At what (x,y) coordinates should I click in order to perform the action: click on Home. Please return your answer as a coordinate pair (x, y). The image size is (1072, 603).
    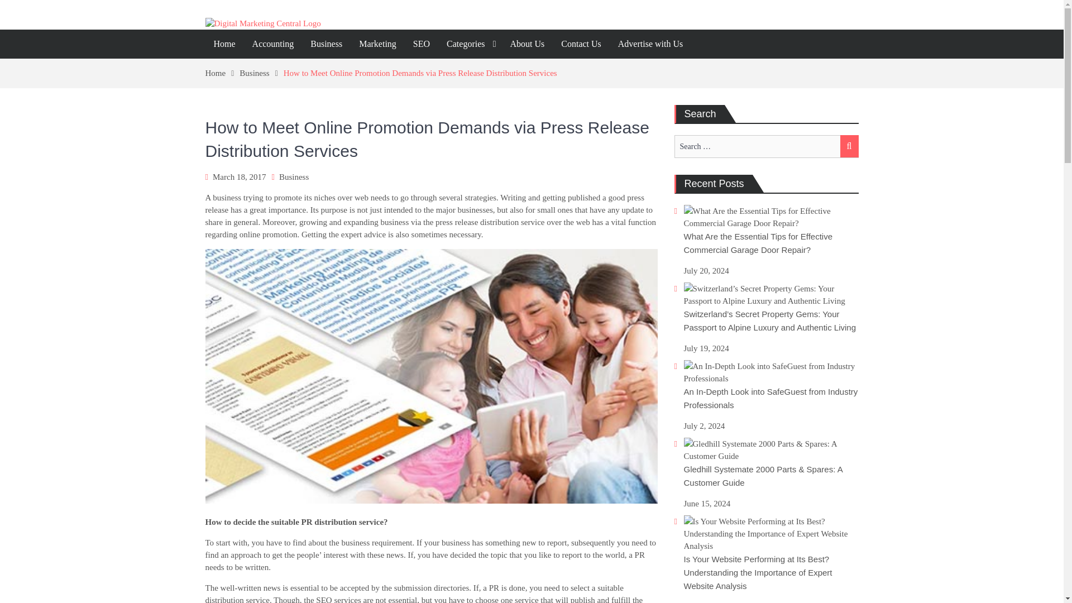
    Looking at the image, I should click on (223, 73).